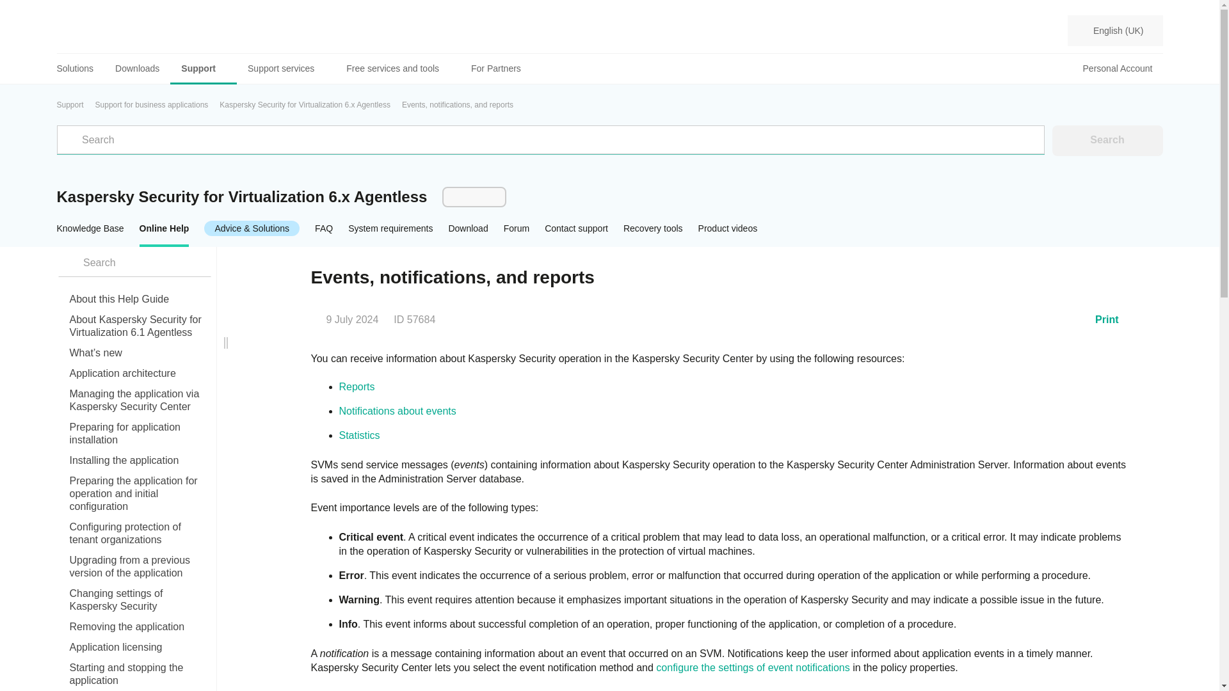 This screenshot has width=1229, height=691. I want to click on Support services, so click(286, 68).